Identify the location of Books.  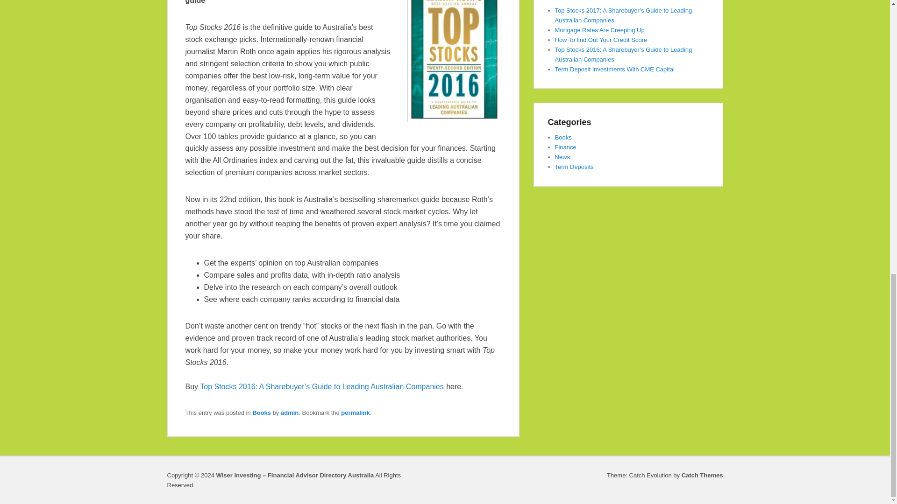
(563, 137).